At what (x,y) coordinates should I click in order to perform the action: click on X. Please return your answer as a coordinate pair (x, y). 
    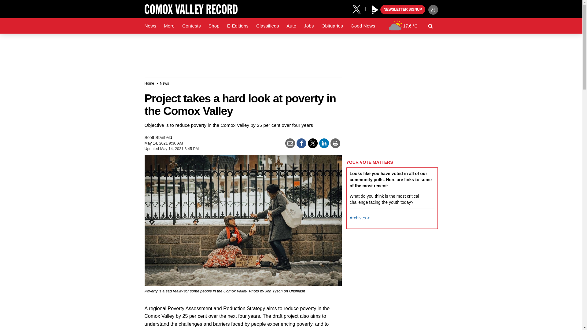
    Looking at the image, I should click on (359, 9).